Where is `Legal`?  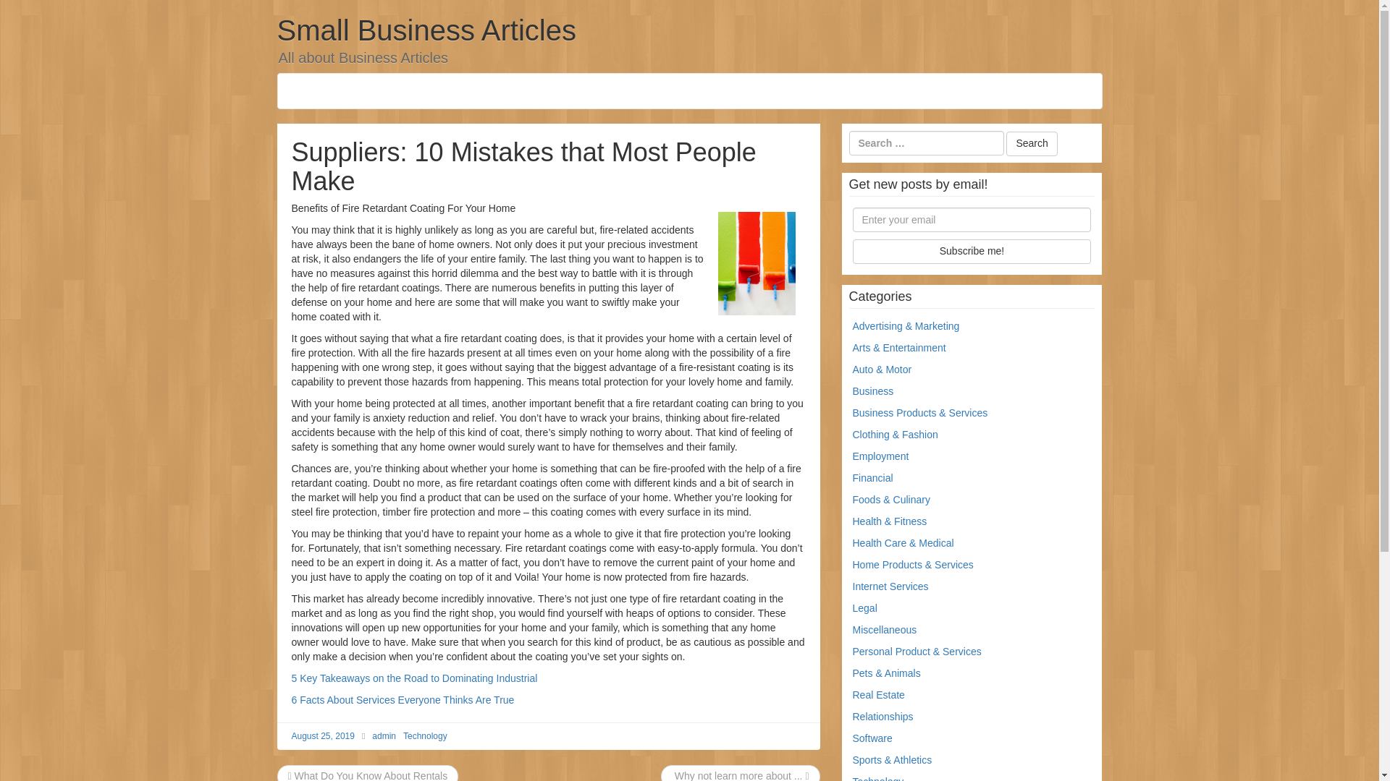 Legal is located at coordinates (864, 607).